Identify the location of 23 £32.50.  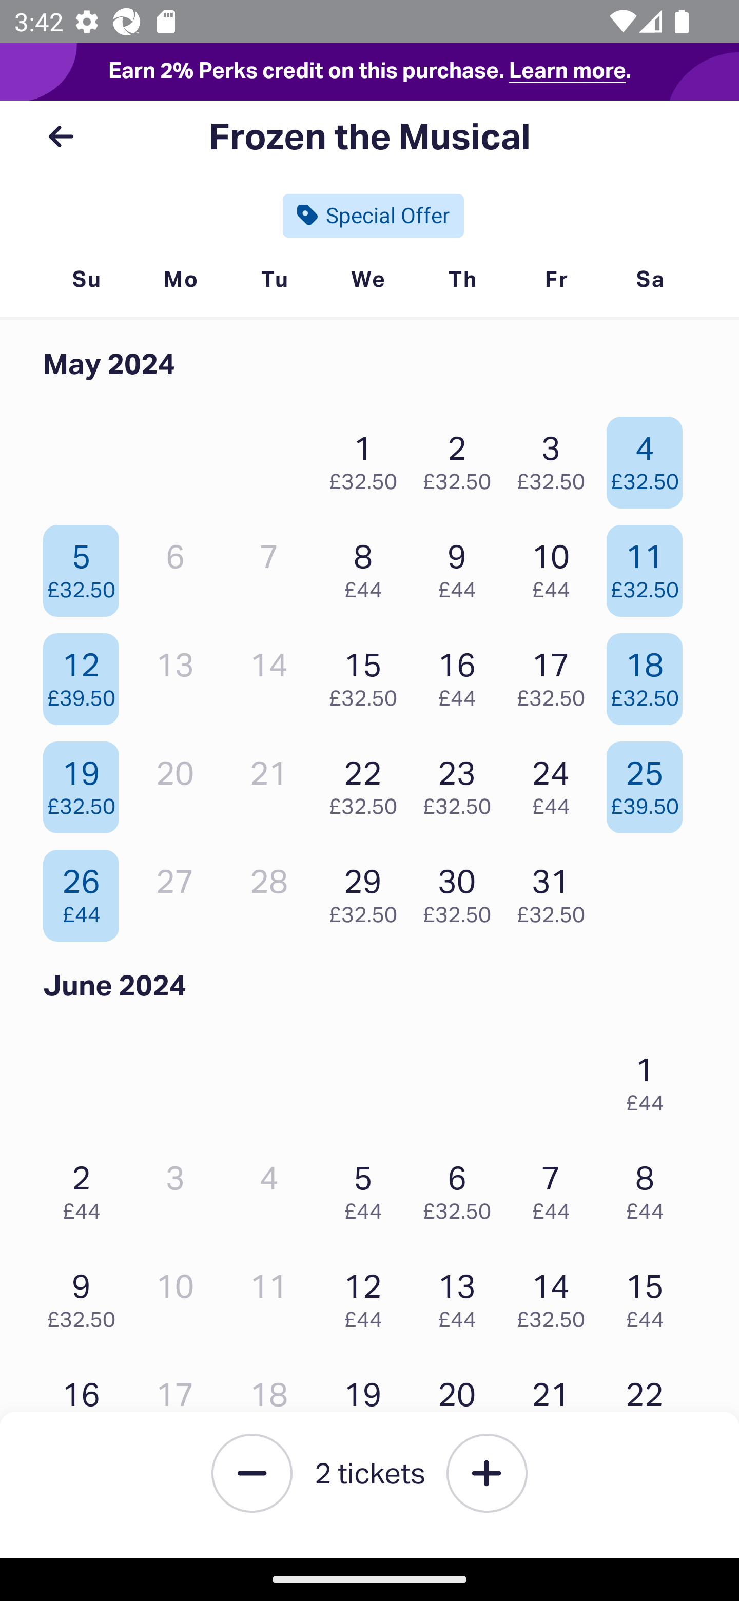
(462, 783).